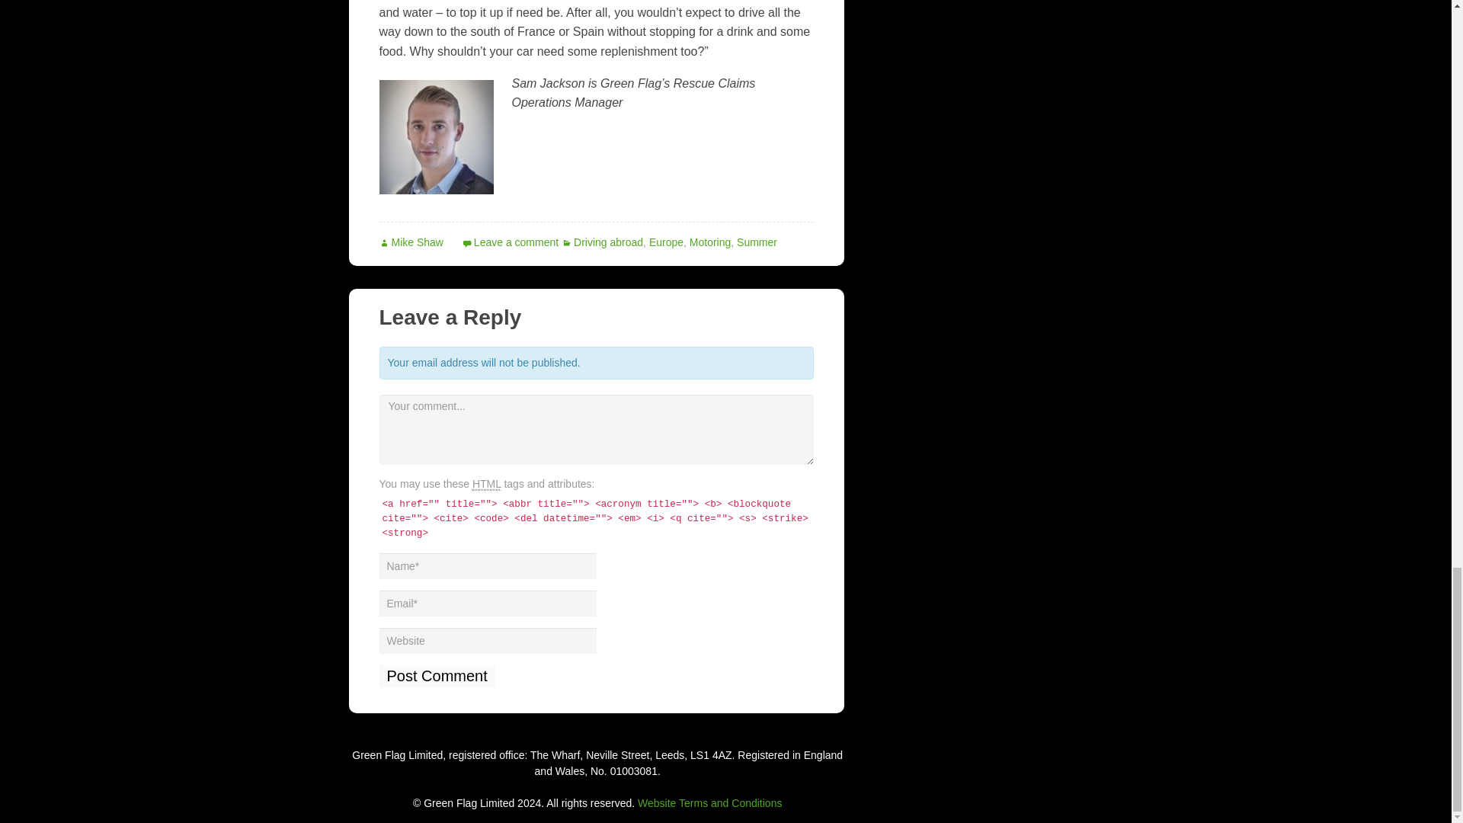 Image resolution: width=1463 pixels, height=823 pixels. I want to click on View all posts by Mike Shaw, so click(411, 242).